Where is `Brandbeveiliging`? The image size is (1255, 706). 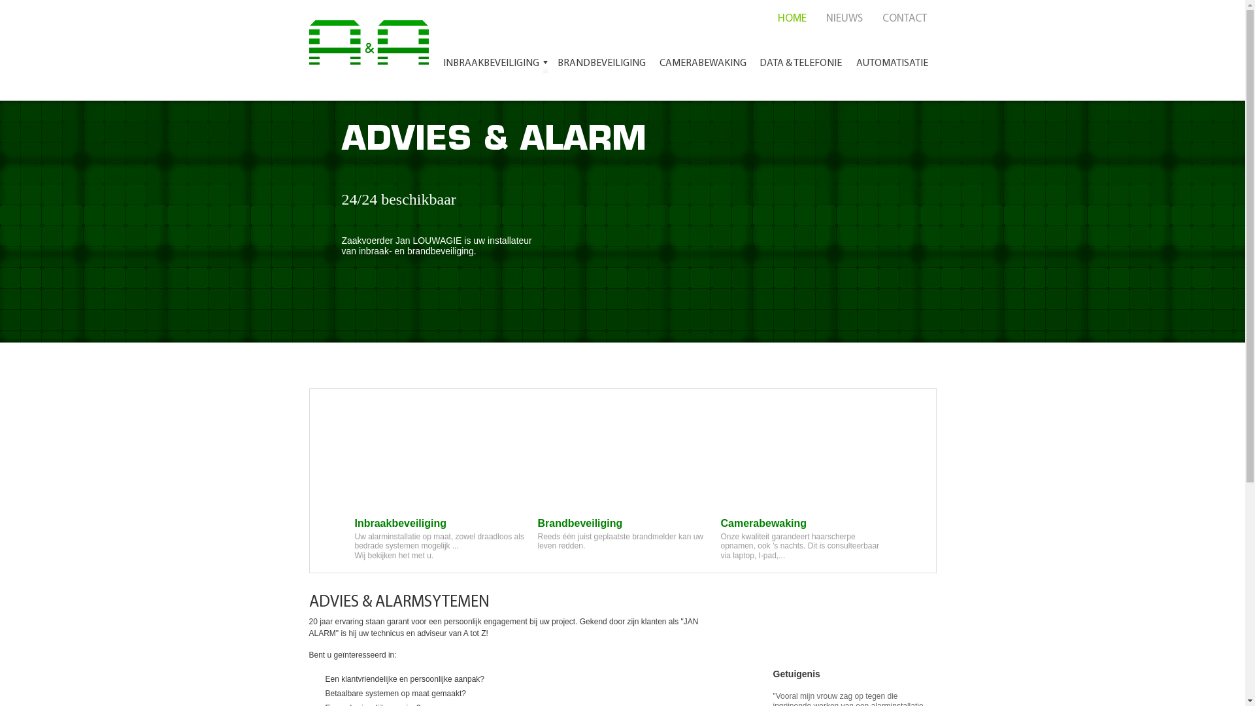 Brandbeveiliging is located at coordinates (622, 486).